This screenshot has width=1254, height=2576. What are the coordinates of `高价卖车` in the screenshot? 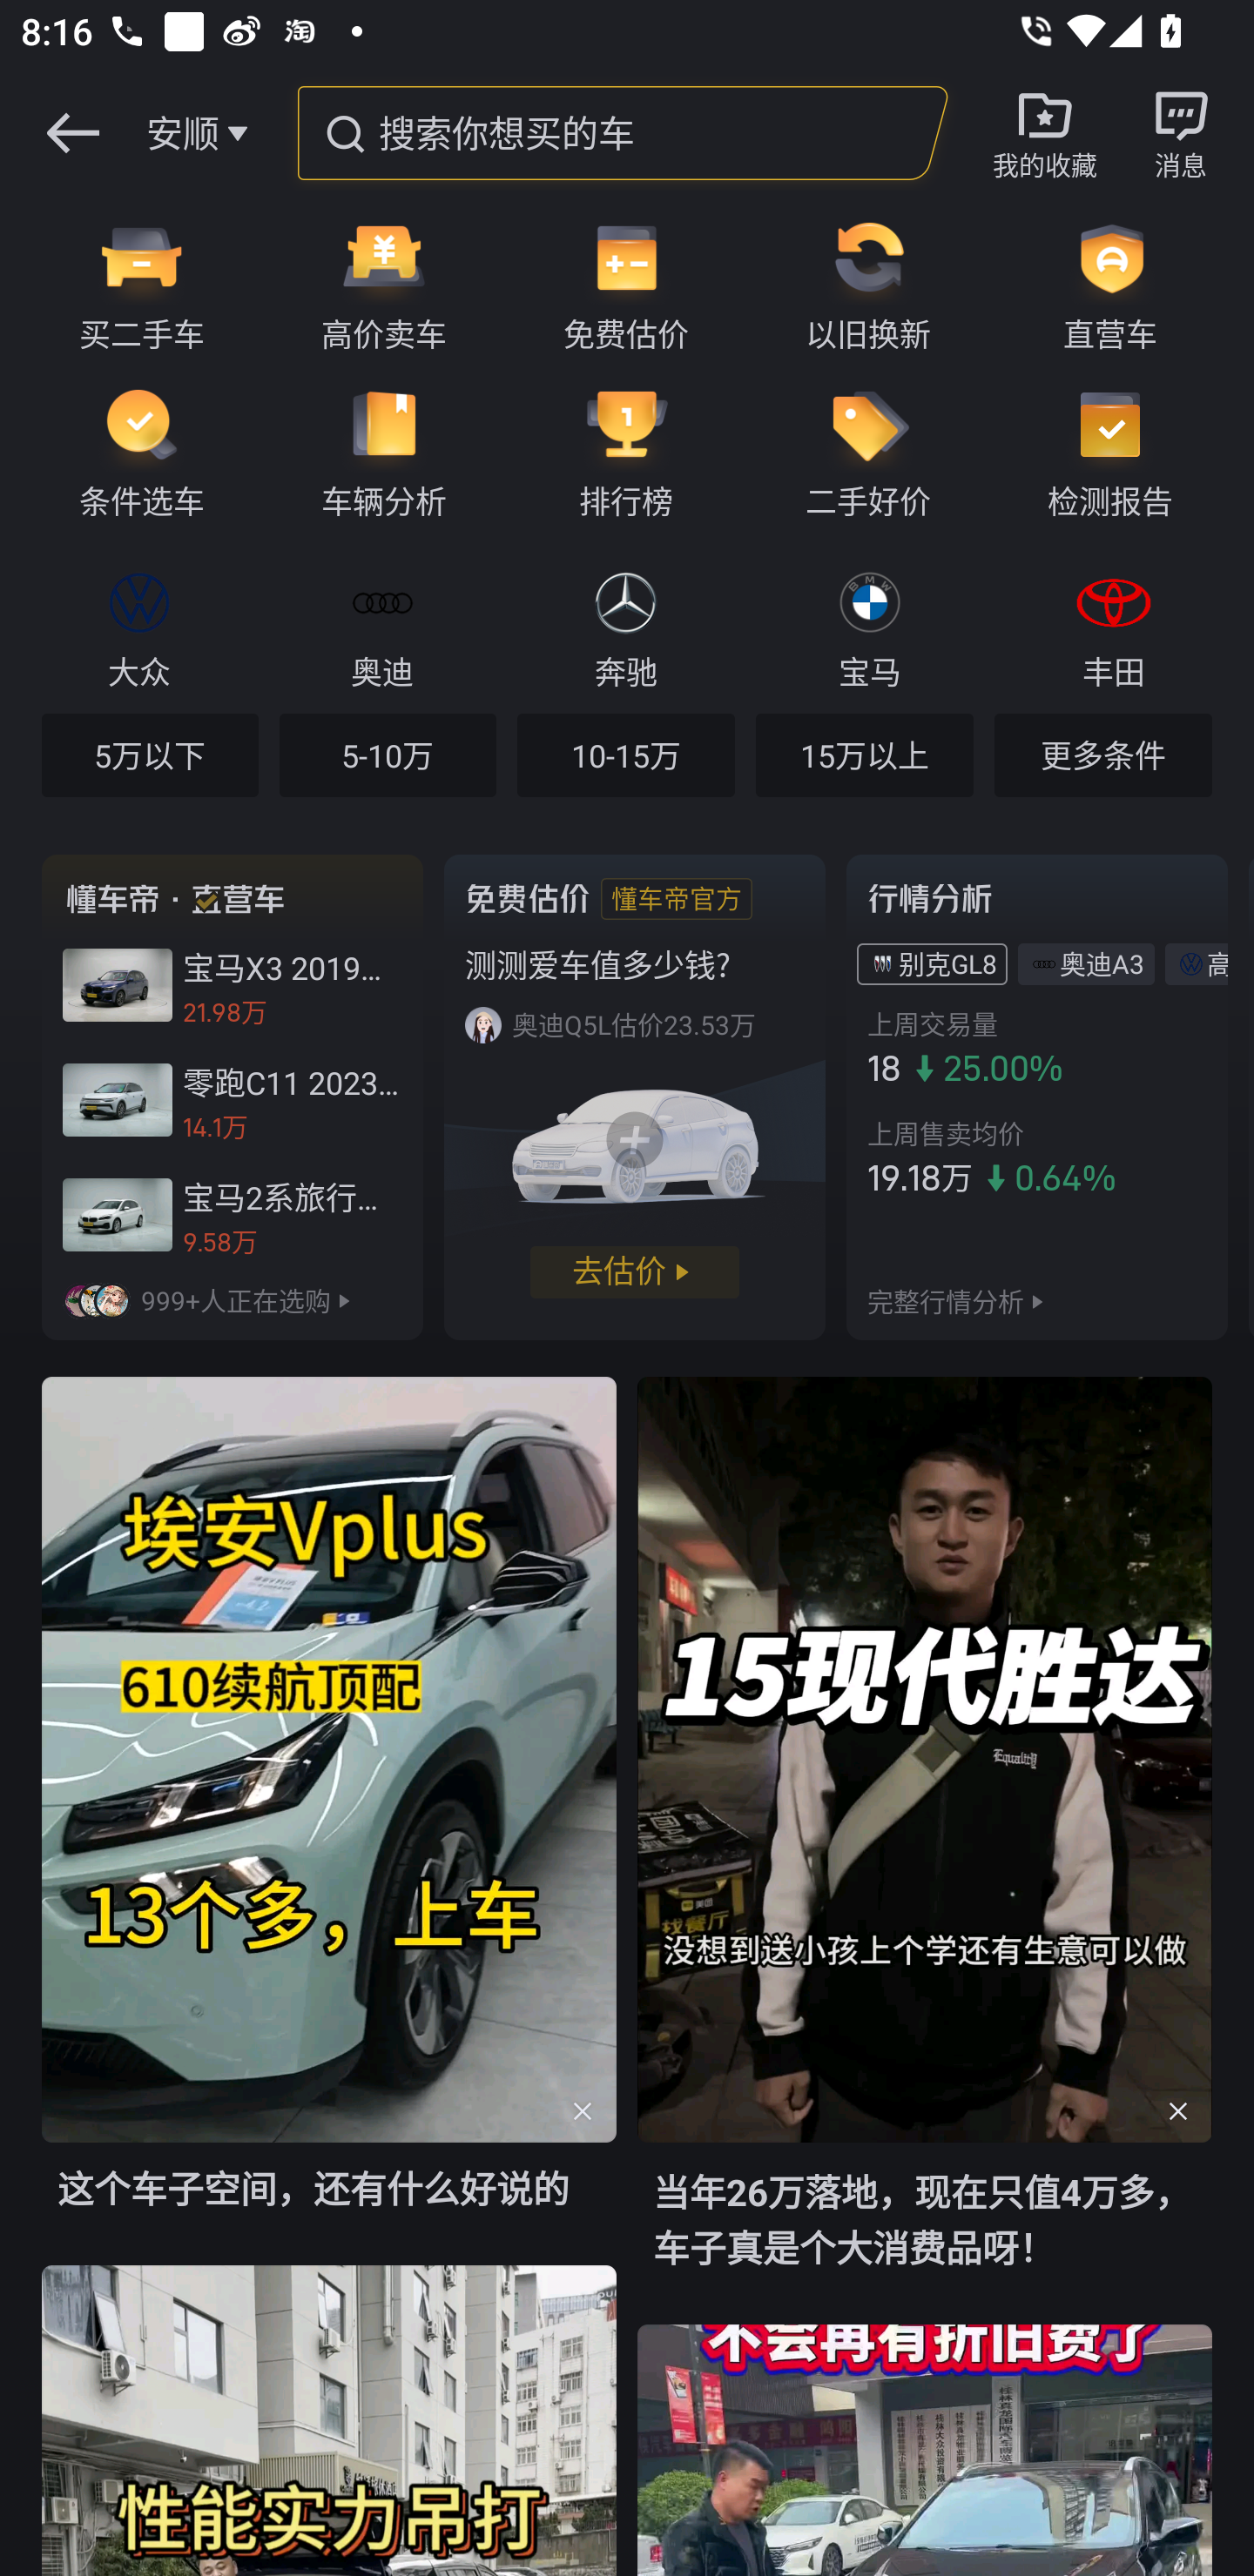 It's located at (384, 284).